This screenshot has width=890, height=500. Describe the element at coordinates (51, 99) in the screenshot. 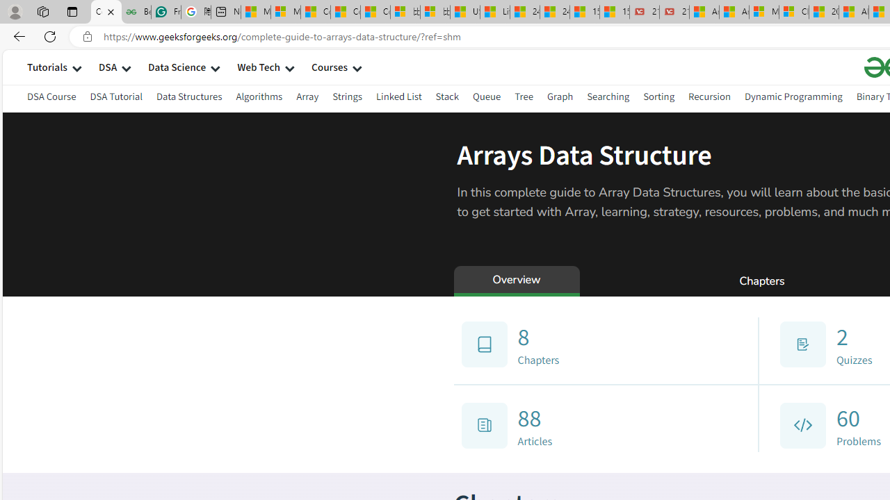

I see `DSA Course` at that location.